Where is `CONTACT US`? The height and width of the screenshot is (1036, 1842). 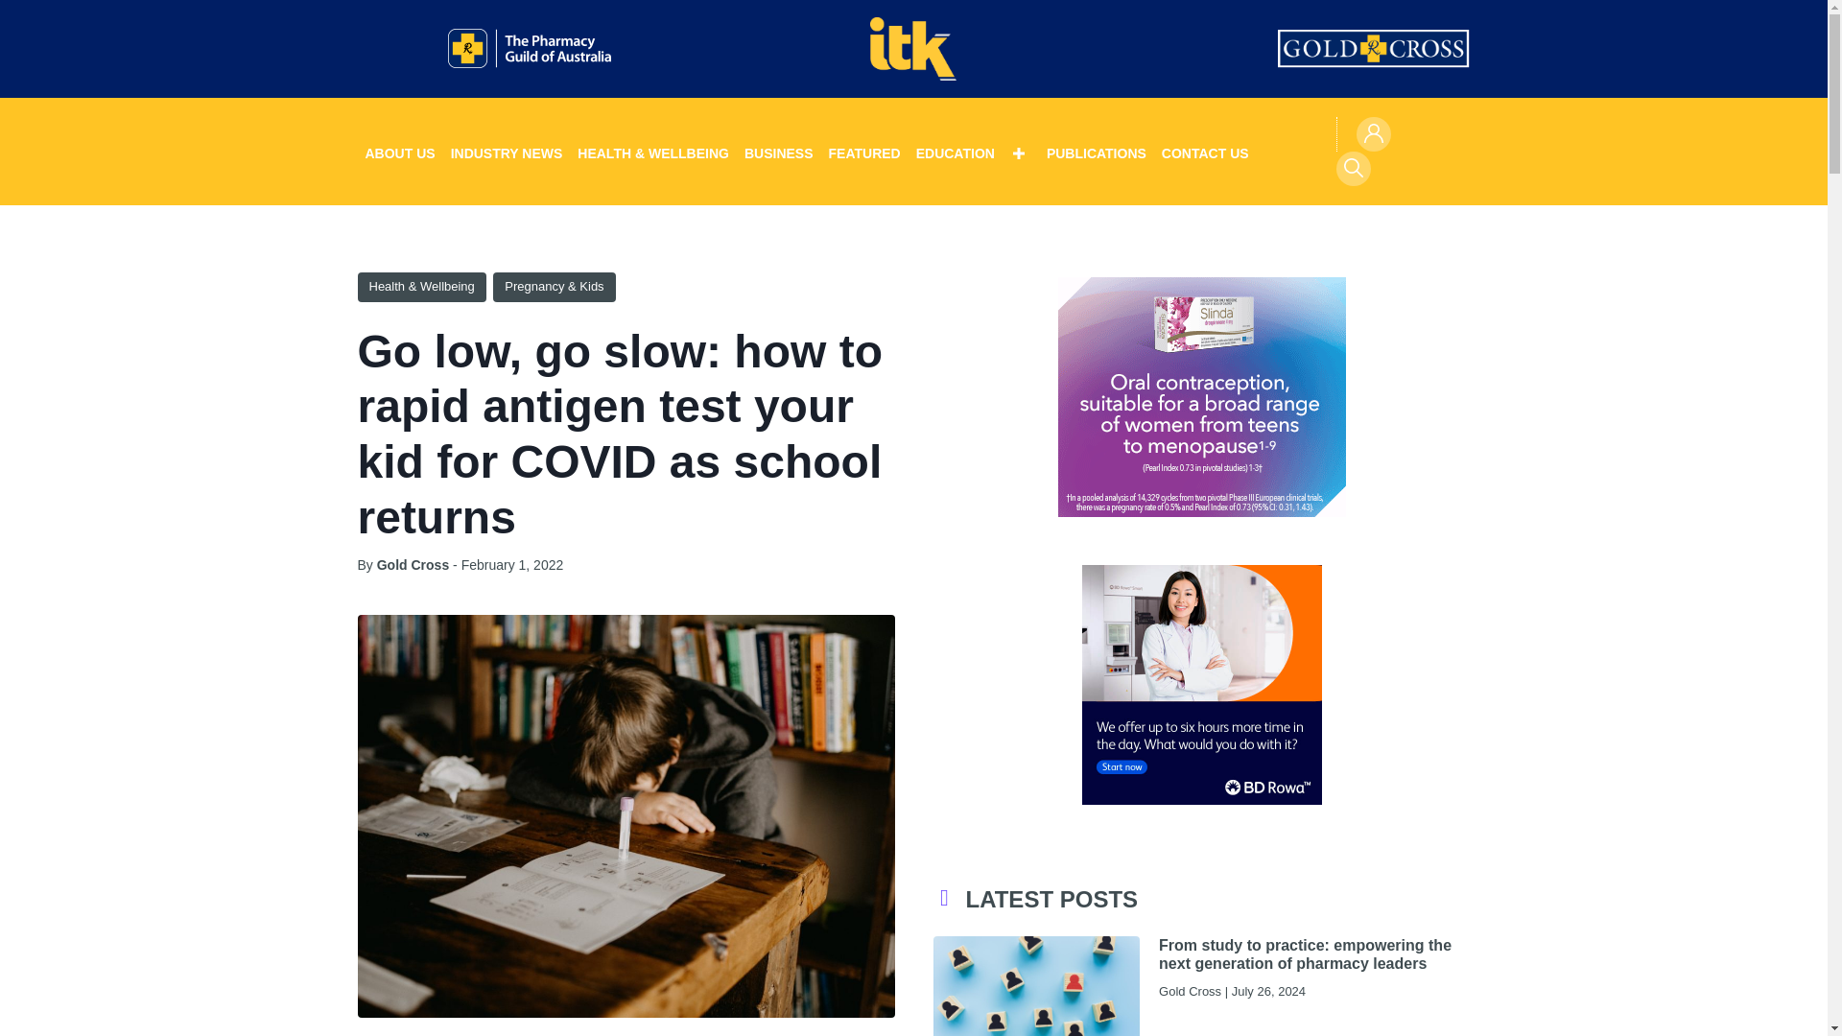 CONTACT US is located at coordinates (1205, 152).